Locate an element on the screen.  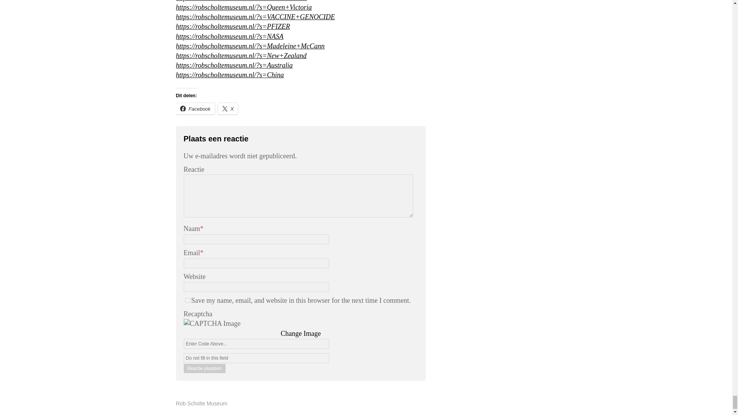
Klik om te delen op X is located at coordinates (228, 108).